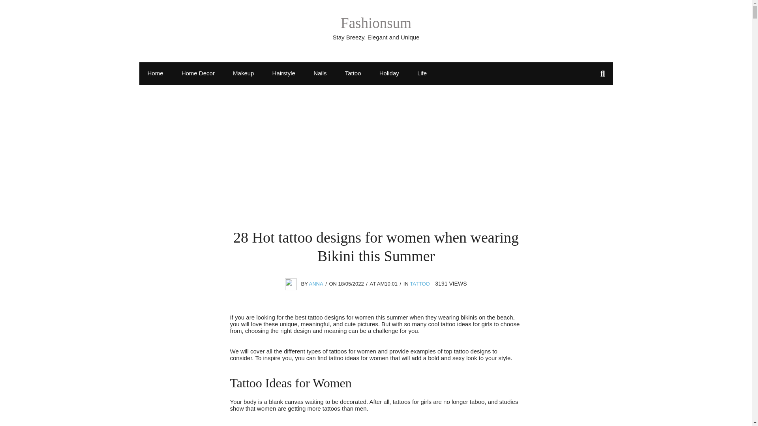  I want to click on Posts by Anna, so click(315, 283).